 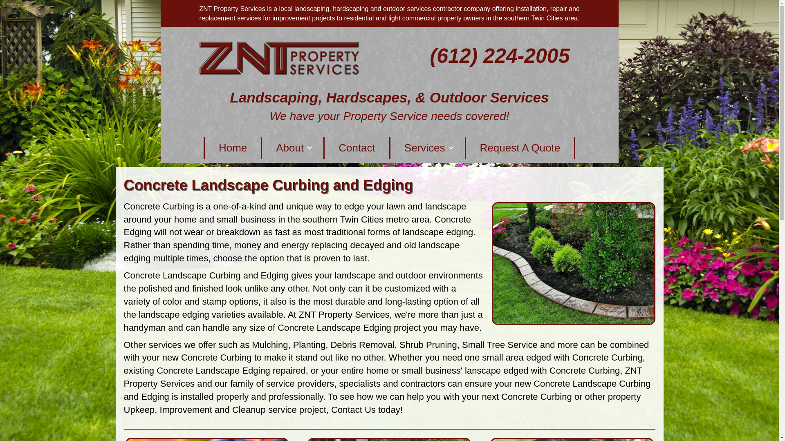 I want to click on Hardscapes, so click(x=367, y=97).